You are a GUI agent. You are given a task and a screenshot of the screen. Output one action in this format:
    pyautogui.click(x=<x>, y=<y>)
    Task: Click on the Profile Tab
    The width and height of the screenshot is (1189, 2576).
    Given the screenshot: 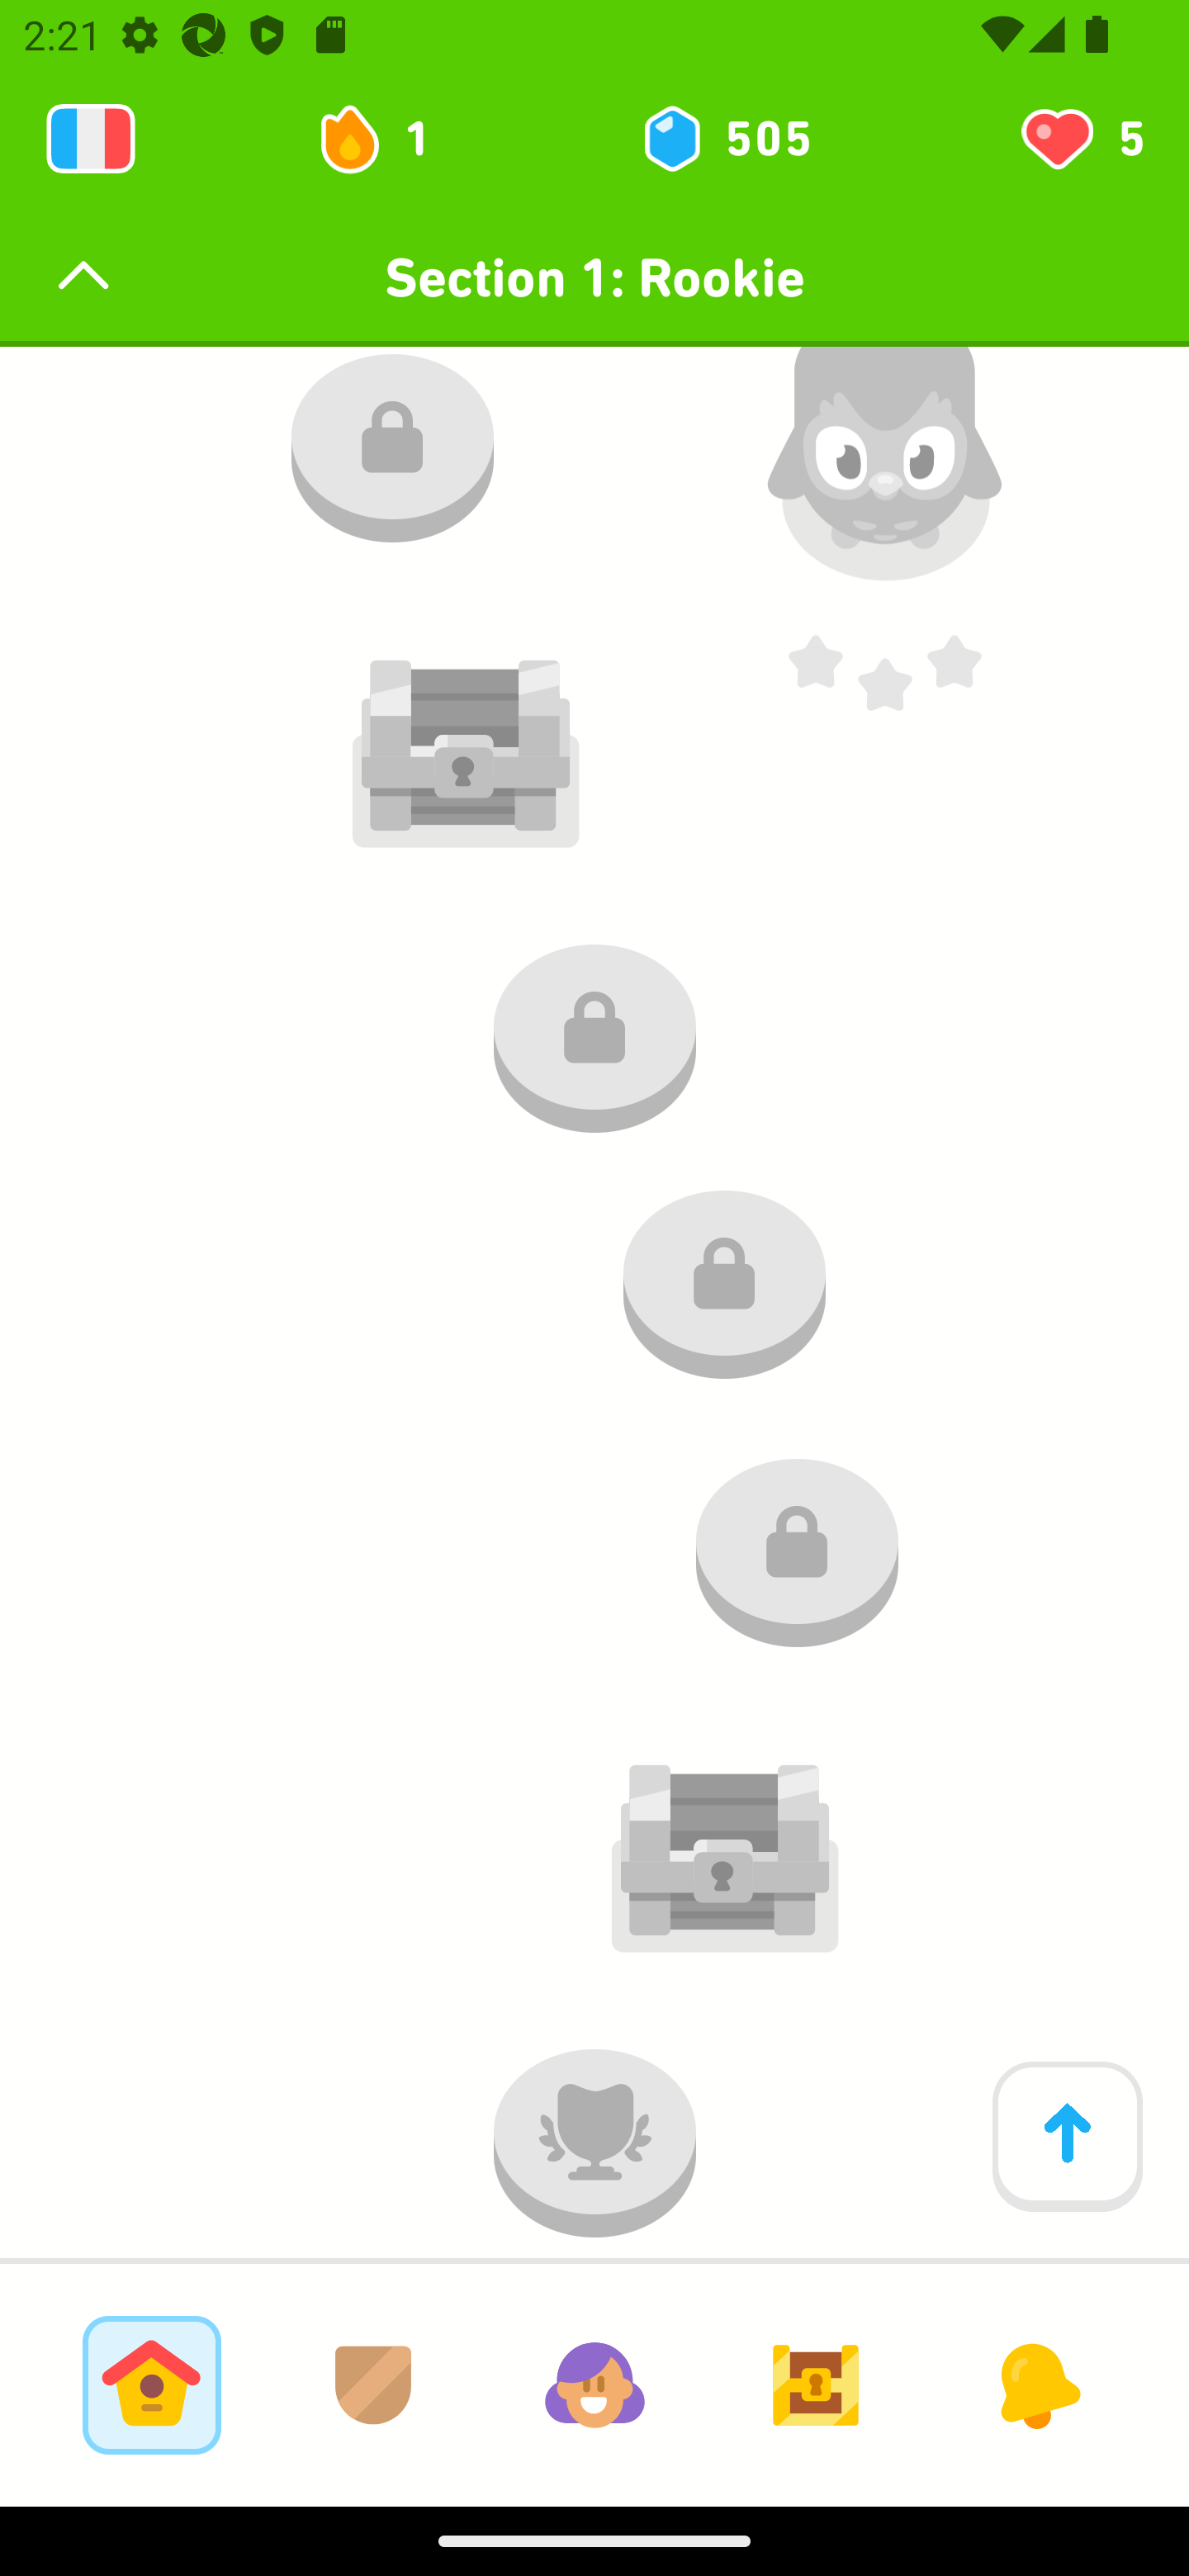 What is the action you would take?
    pyautogui.click(x=594, y=2384)
    